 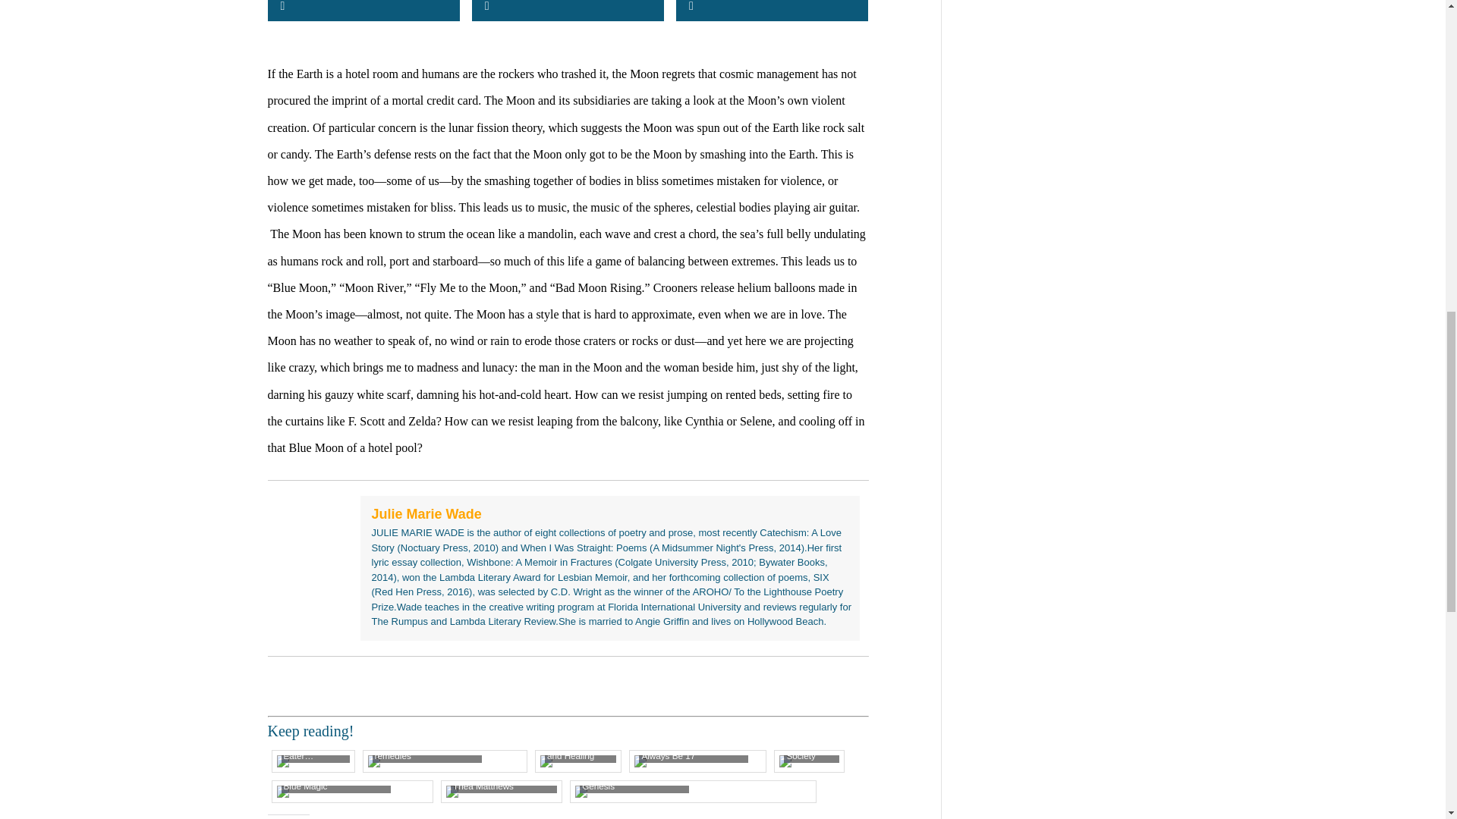 I want to click on Thea Matthews, so click(x=501, y=791).